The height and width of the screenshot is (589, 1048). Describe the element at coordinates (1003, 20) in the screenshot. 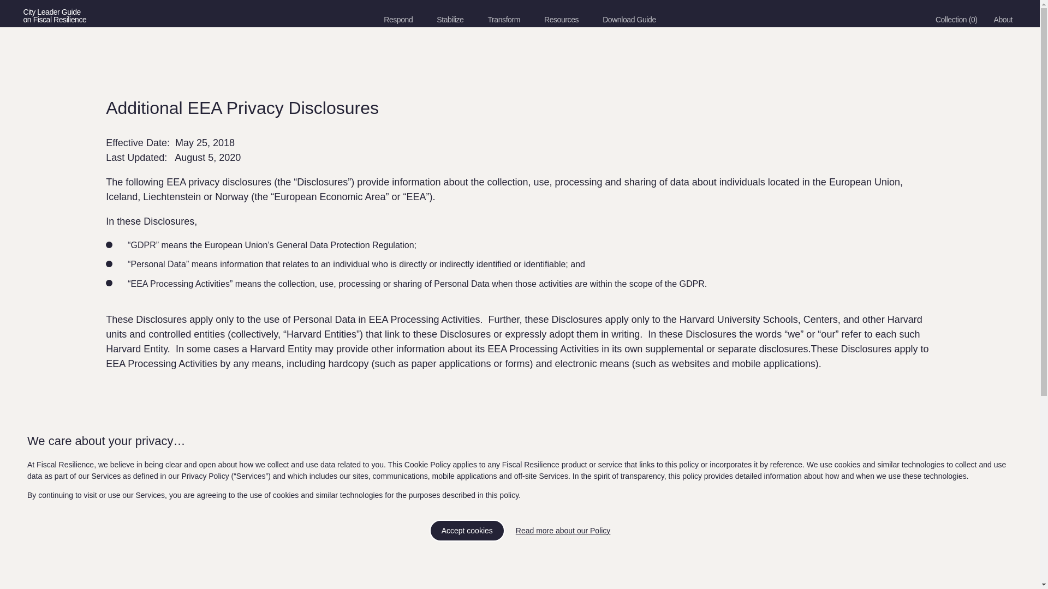

I see `Respond` at that location.